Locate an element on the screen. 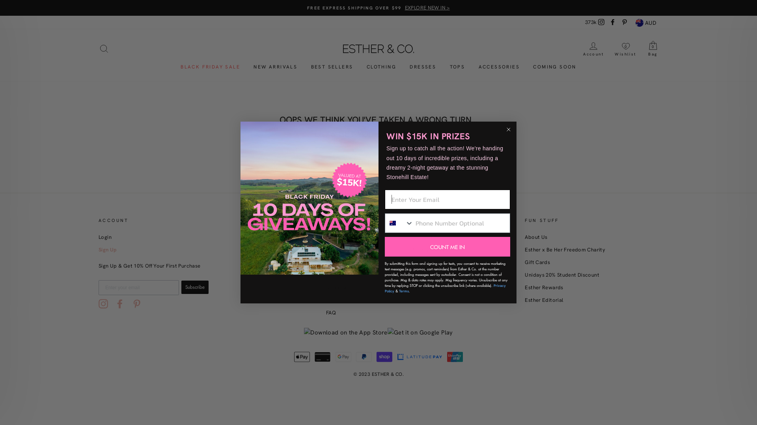 The image size is (757, 425). Privacy Policy is located at coordinates (446, 288).